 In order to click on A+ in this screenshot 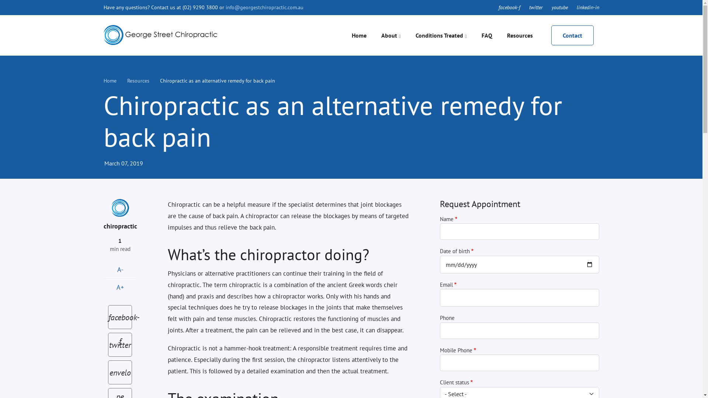, I will do `click(120, 287)`.